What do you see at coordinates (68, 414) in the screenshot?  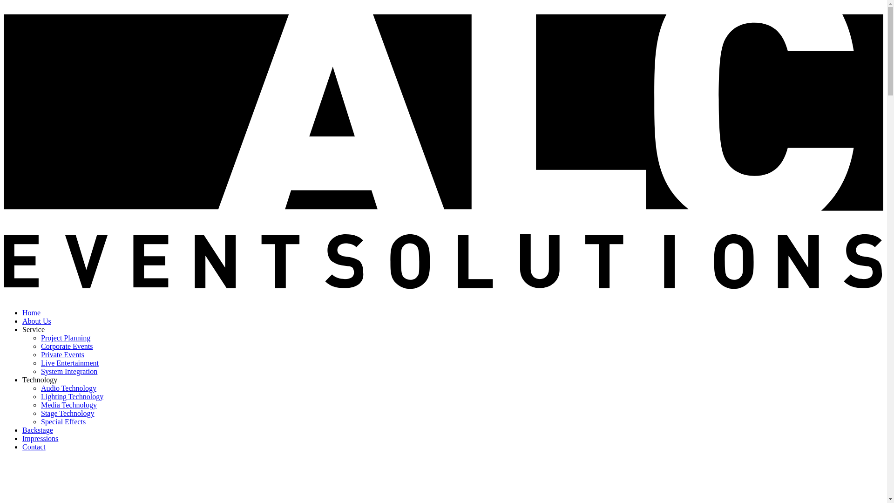 I see `Stage Technology` at bounding box center [68, 414].